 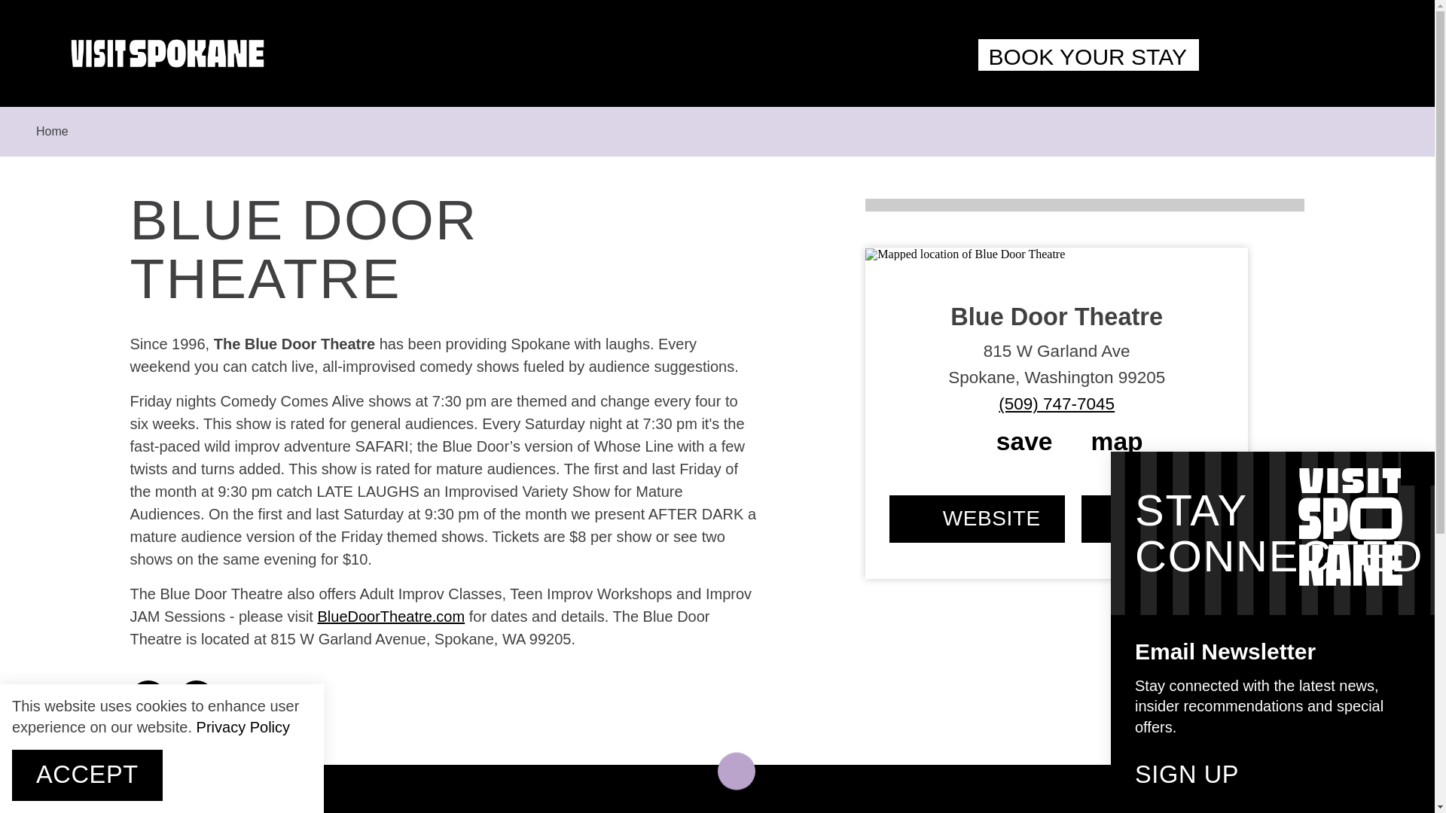 I want to click on WEBSITE, so click(x=976, y=519).